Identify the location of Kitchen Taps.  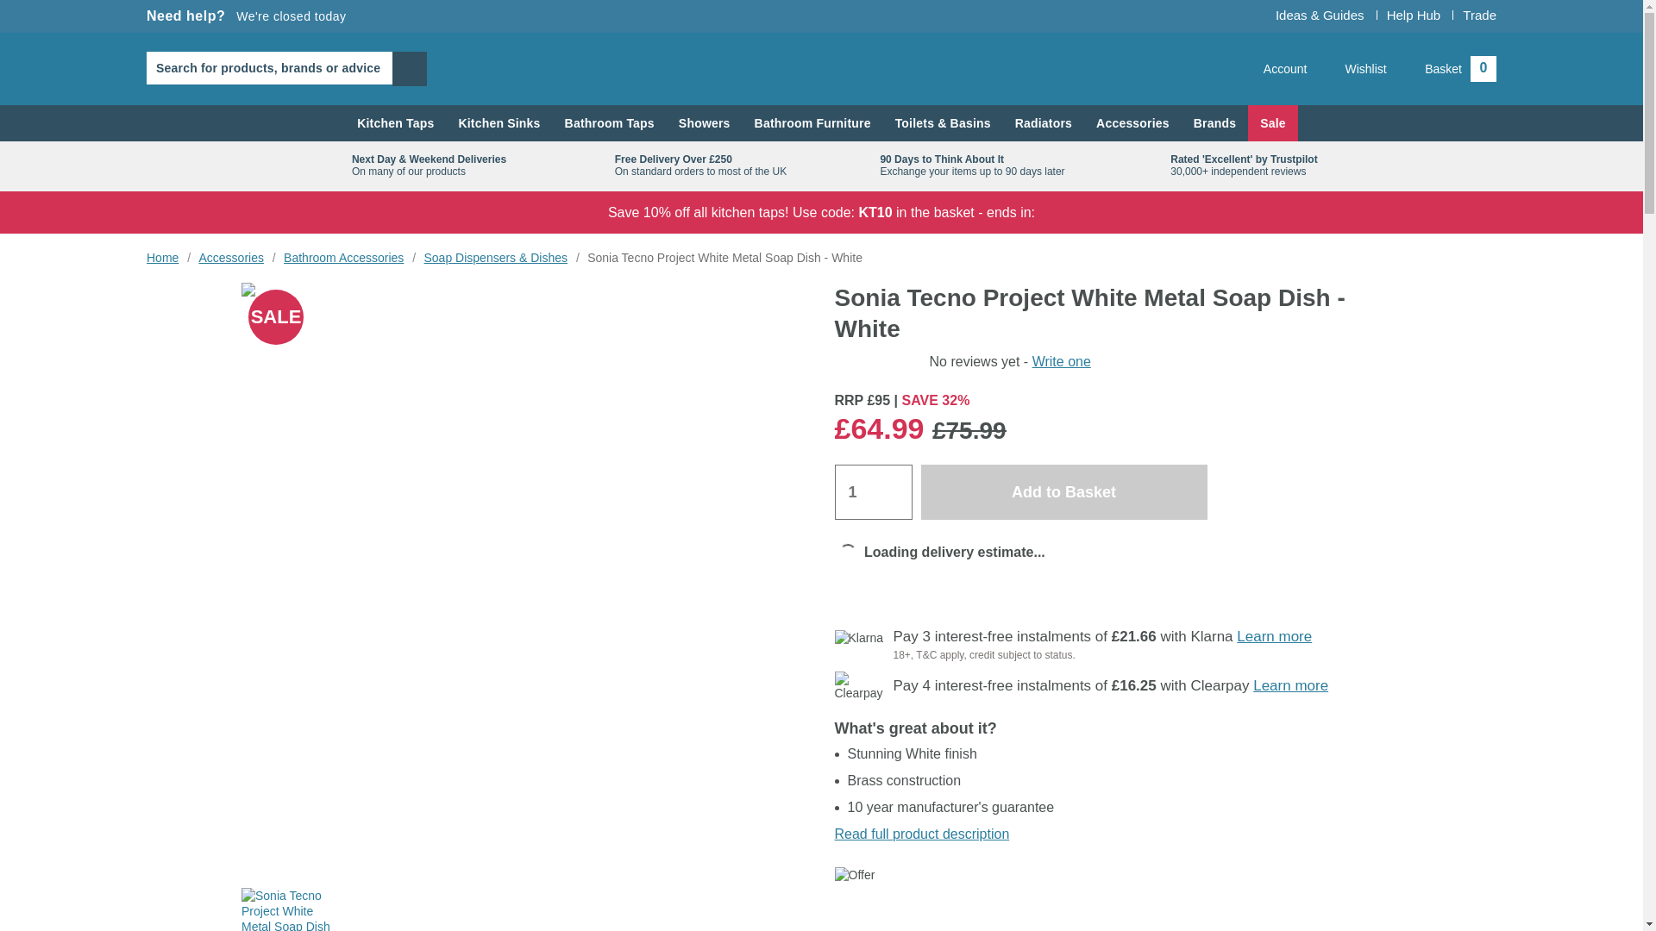
(395, 123).